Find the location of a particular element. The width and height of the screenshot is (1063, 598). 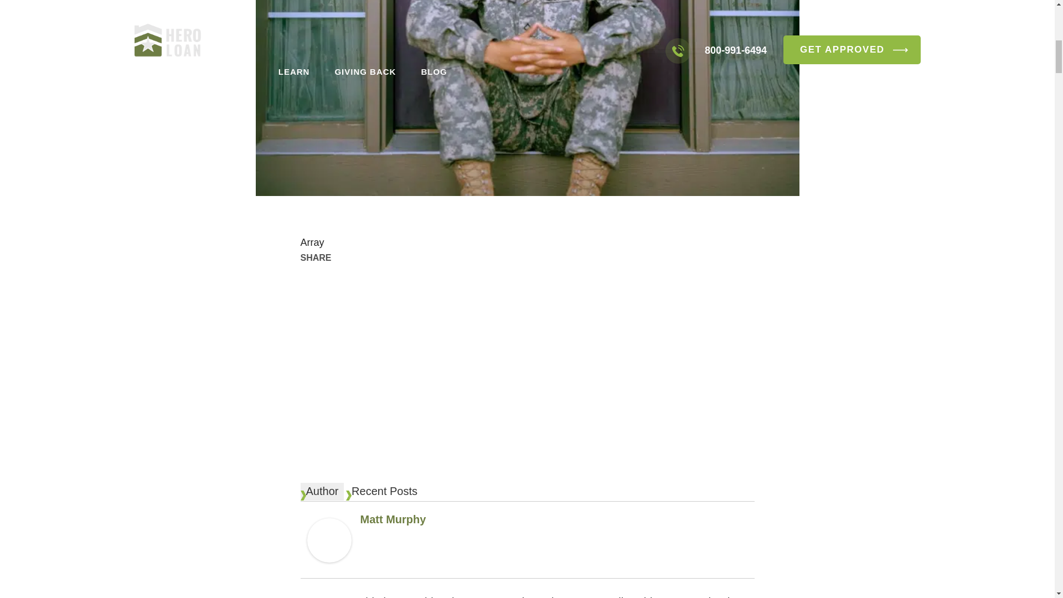

Matt Murphy is located at coordinates (393, 519).